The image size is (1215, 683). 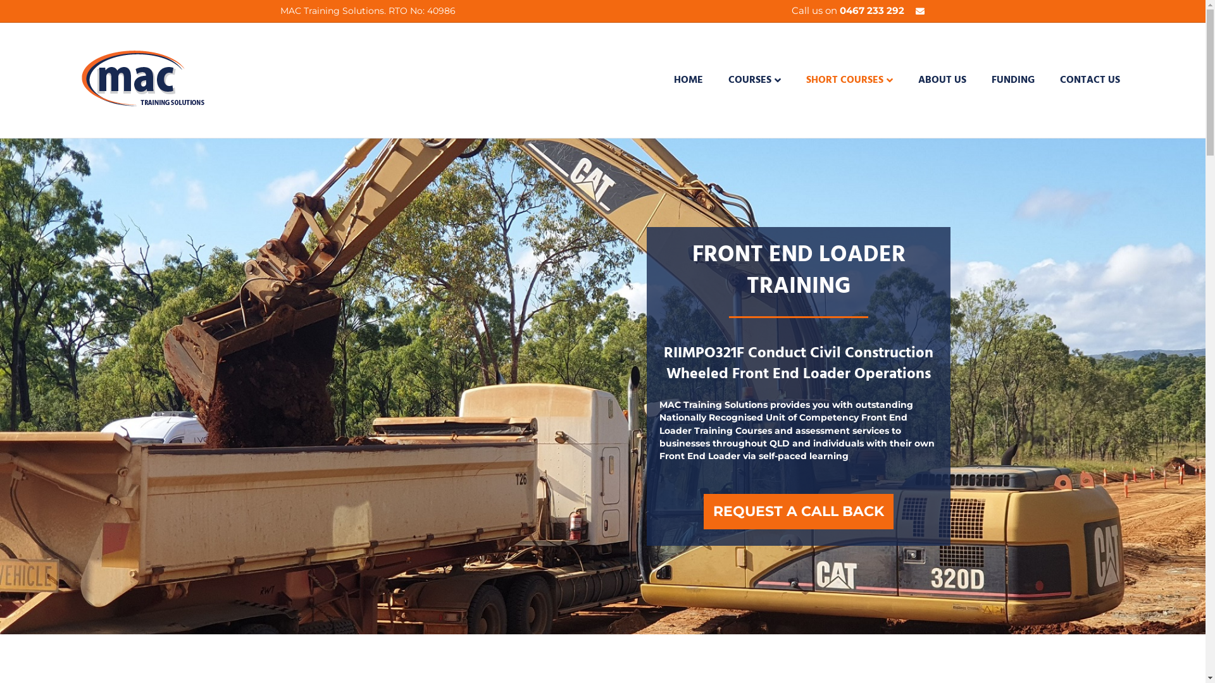 I want to click on COURSES, so click(x=754, y=81).